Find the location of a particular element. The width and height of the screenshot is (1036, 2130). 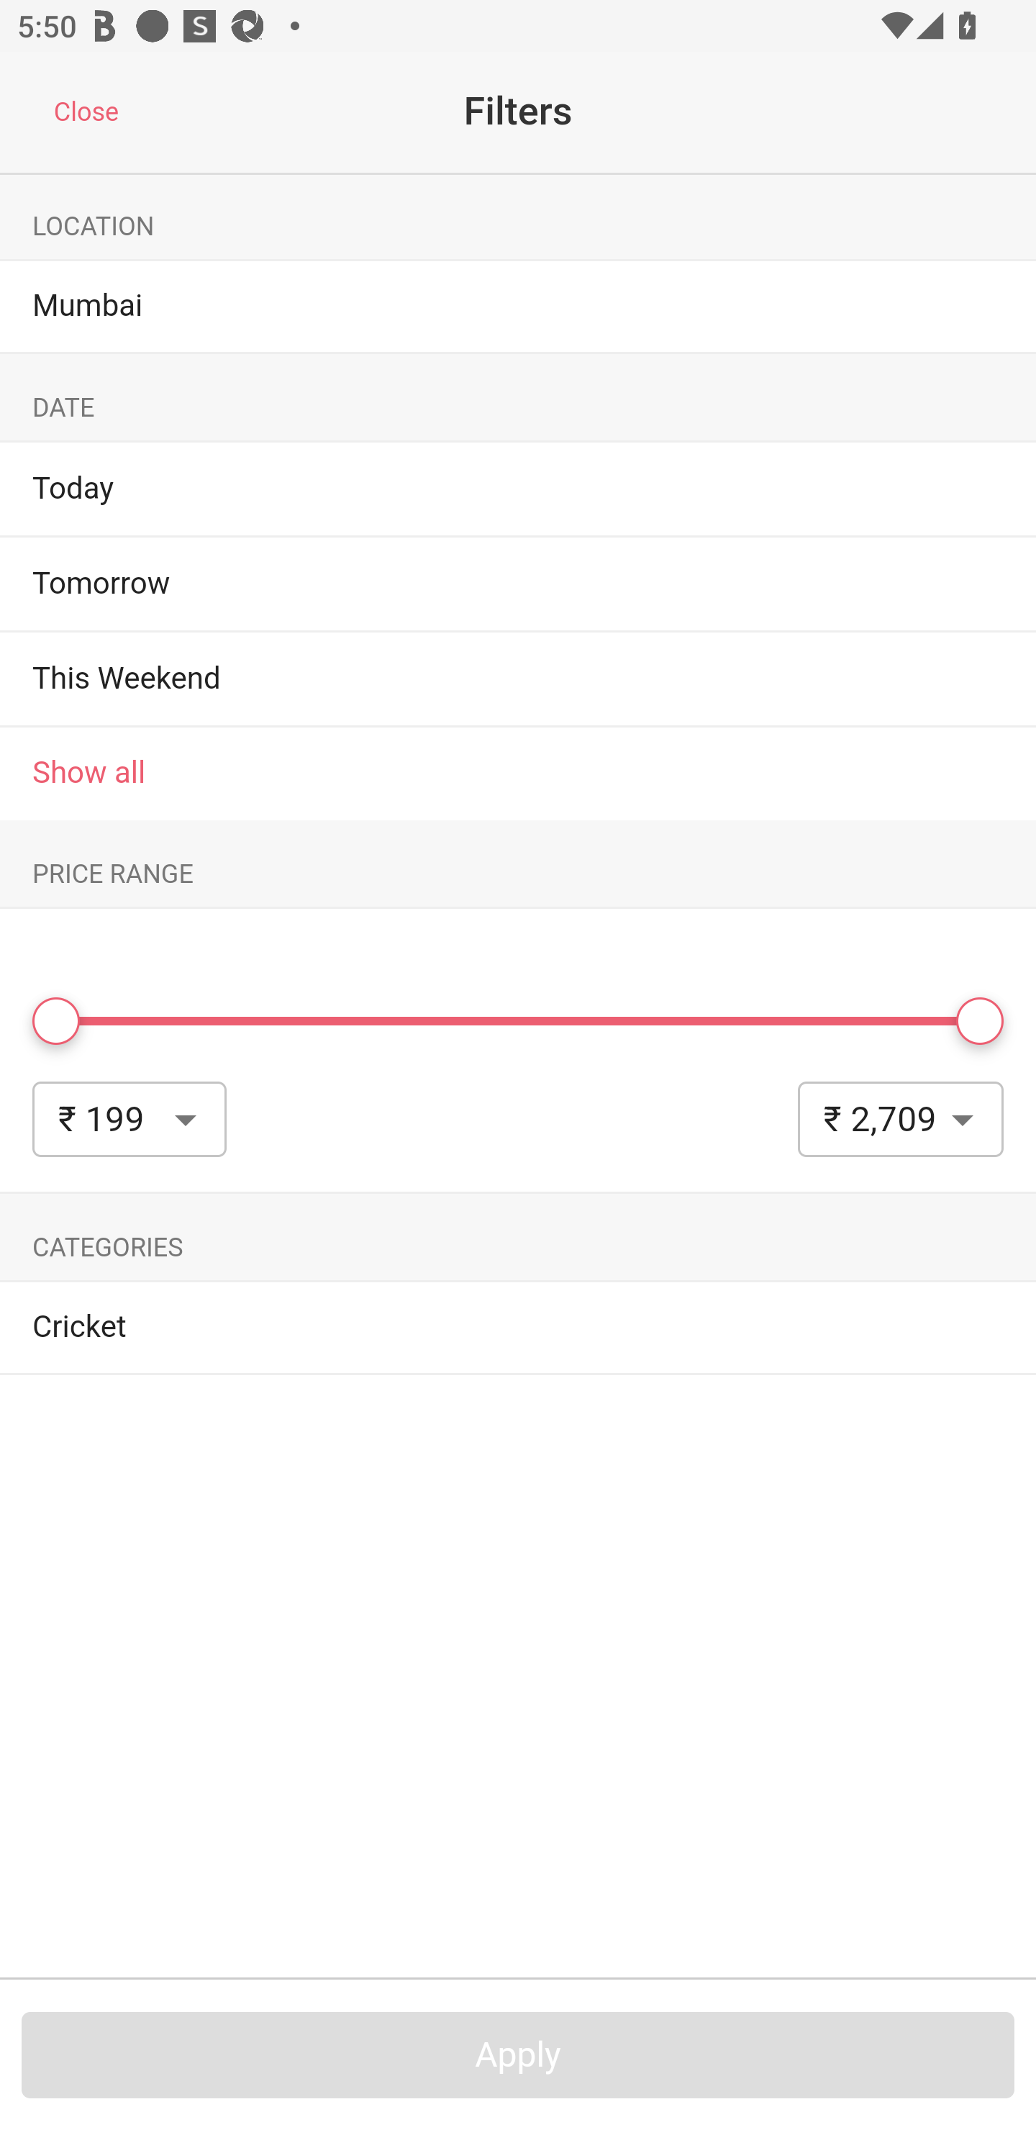

Apply is located at coordinates (518, 2055).